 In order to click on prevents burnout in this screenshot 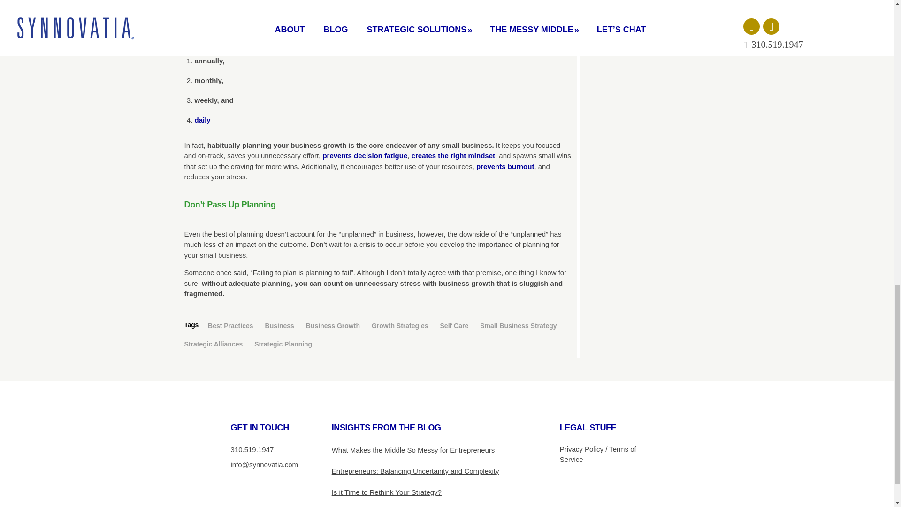, I will do `click(505, 166)`.